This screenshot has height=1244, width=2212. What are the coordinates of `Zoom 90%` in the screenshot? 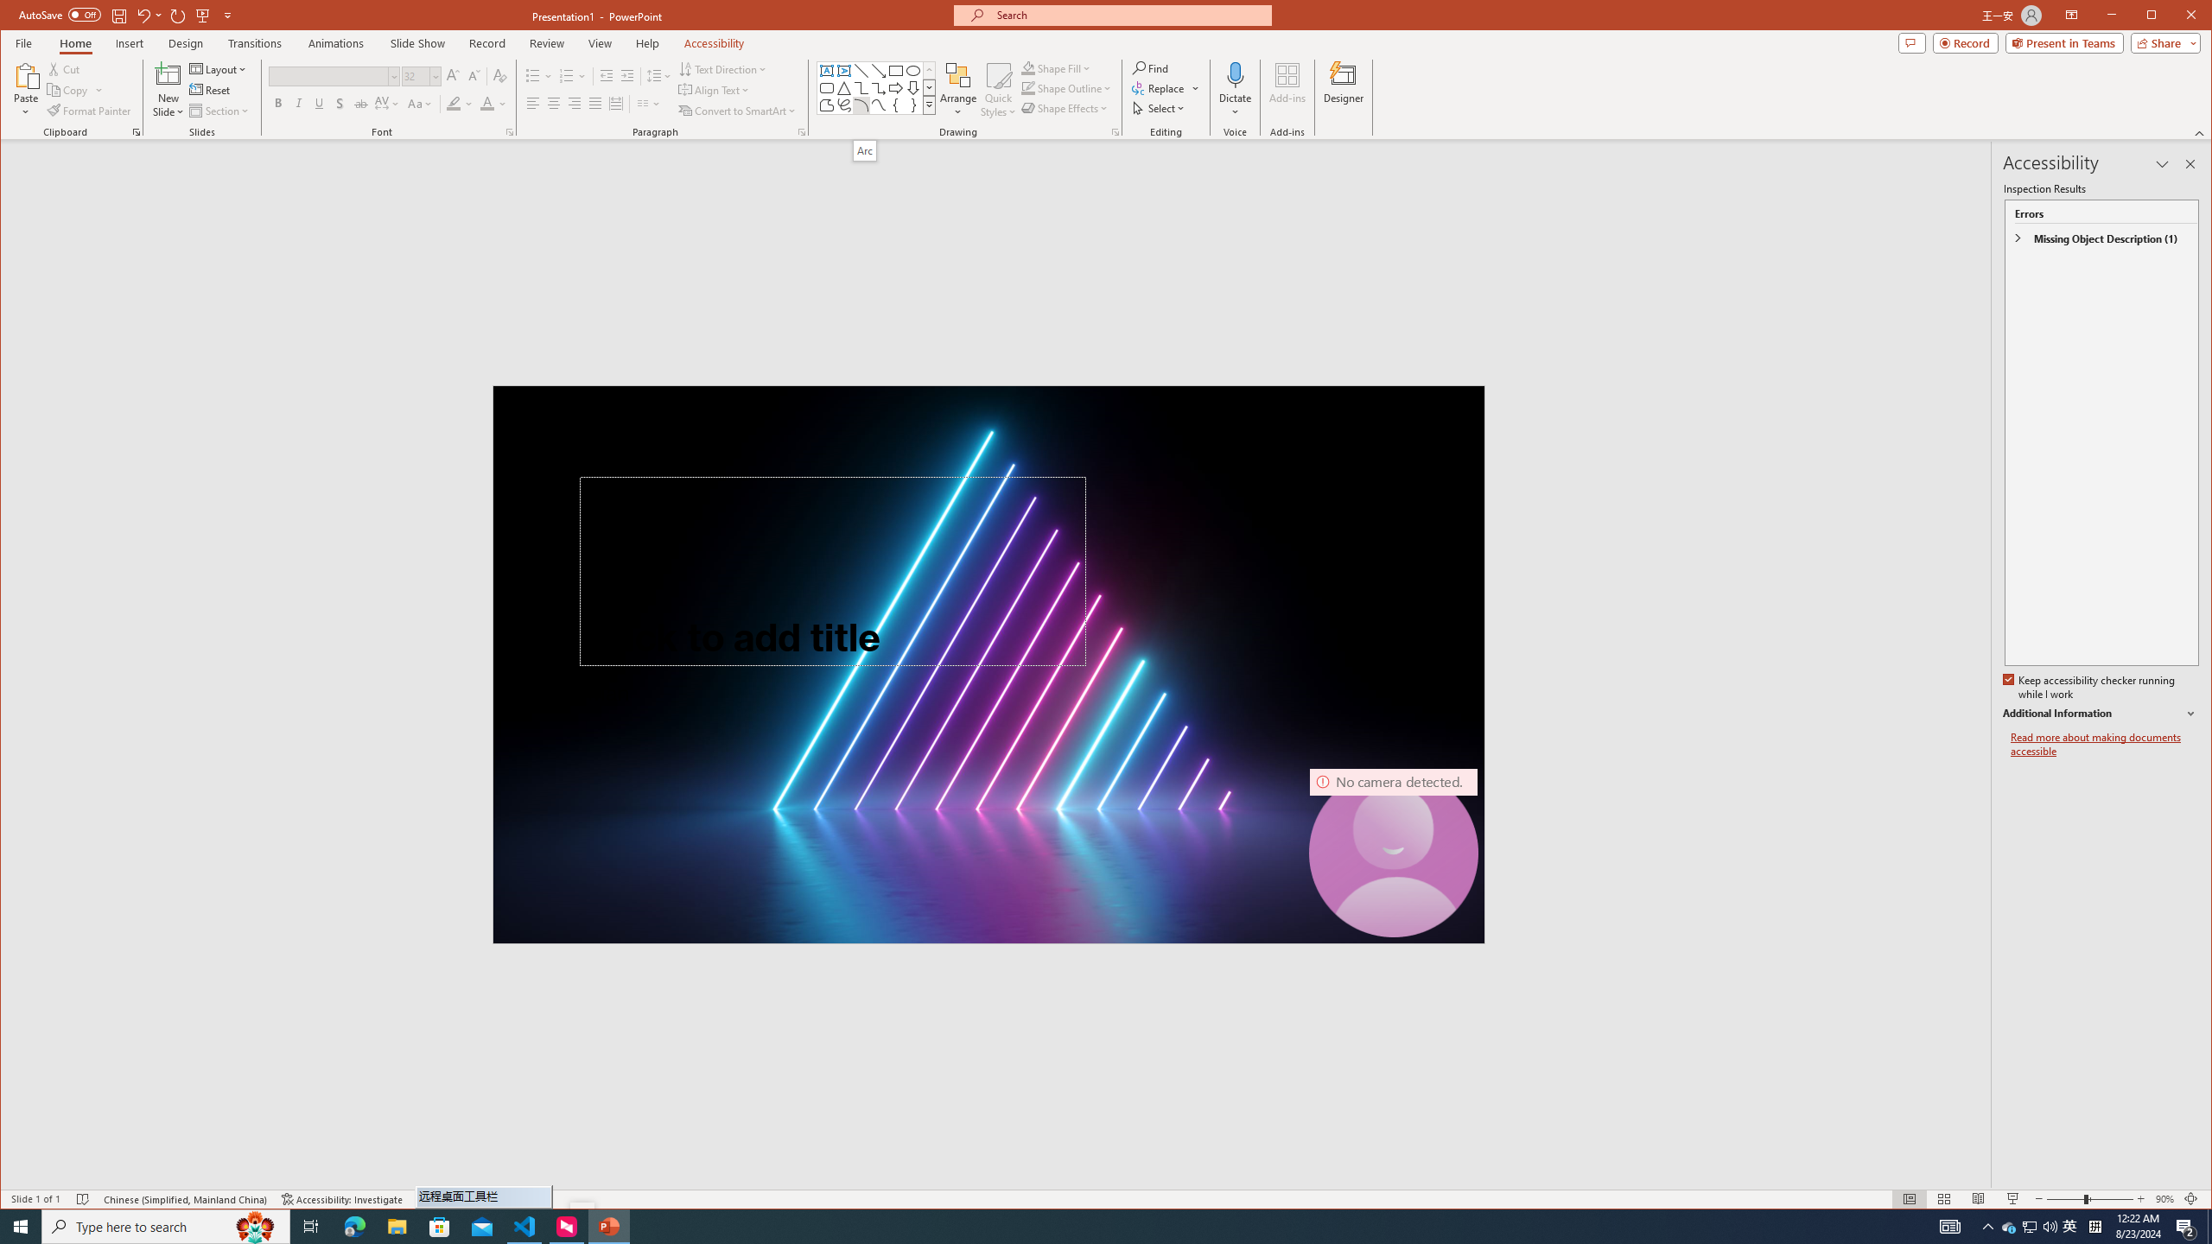 It's located at (2164, 1199).